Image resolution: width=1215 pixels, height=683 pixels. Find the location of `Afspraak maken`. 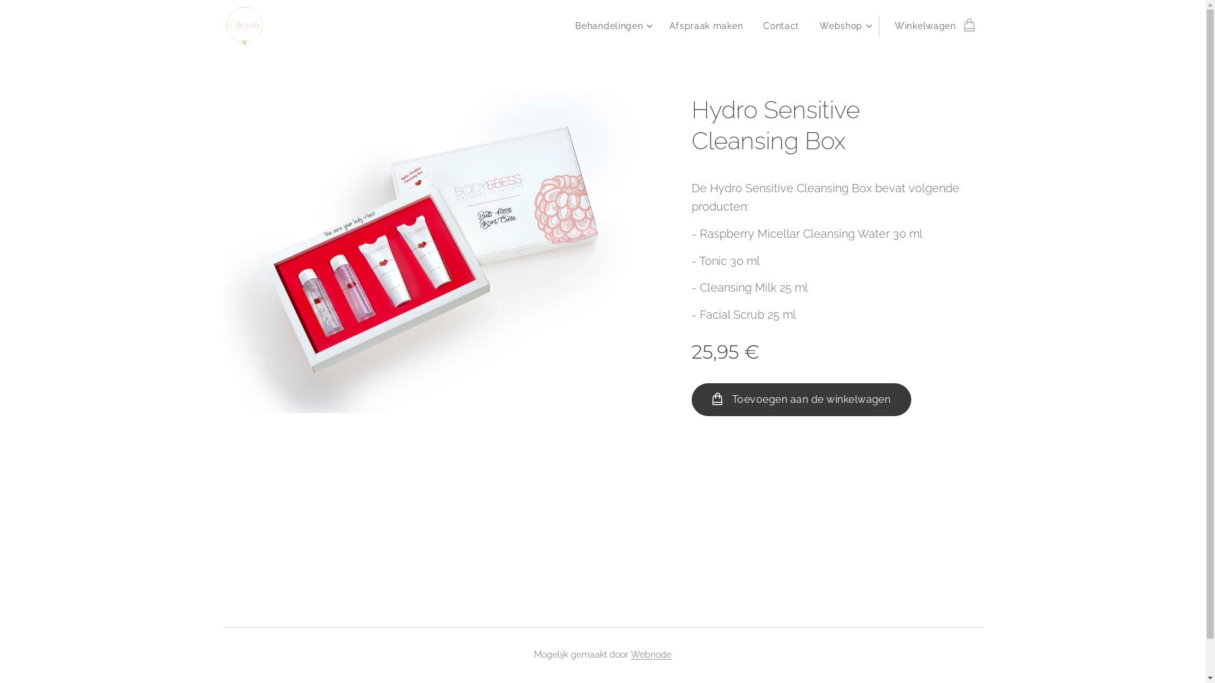

Afspraak maken is located at coordinates (706, 26).